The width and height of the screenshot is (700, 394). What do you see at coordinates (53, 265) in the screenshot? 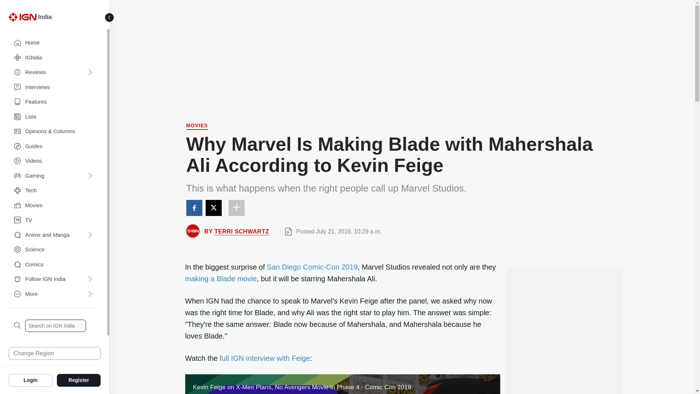
I see `Comics` at bounding box center [53, 265].